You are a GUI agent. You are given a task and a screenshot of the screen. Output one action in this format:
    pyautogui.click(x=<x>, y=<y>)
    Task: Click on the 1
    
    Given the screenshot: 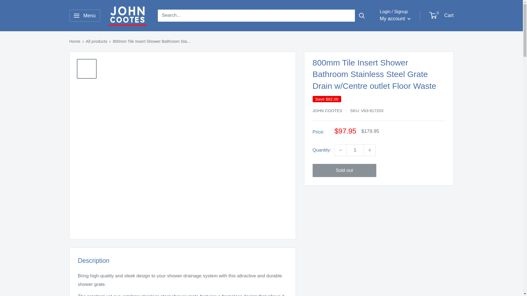 What is the action you would take?
    pyautogui.click(x=355, y=150)
    